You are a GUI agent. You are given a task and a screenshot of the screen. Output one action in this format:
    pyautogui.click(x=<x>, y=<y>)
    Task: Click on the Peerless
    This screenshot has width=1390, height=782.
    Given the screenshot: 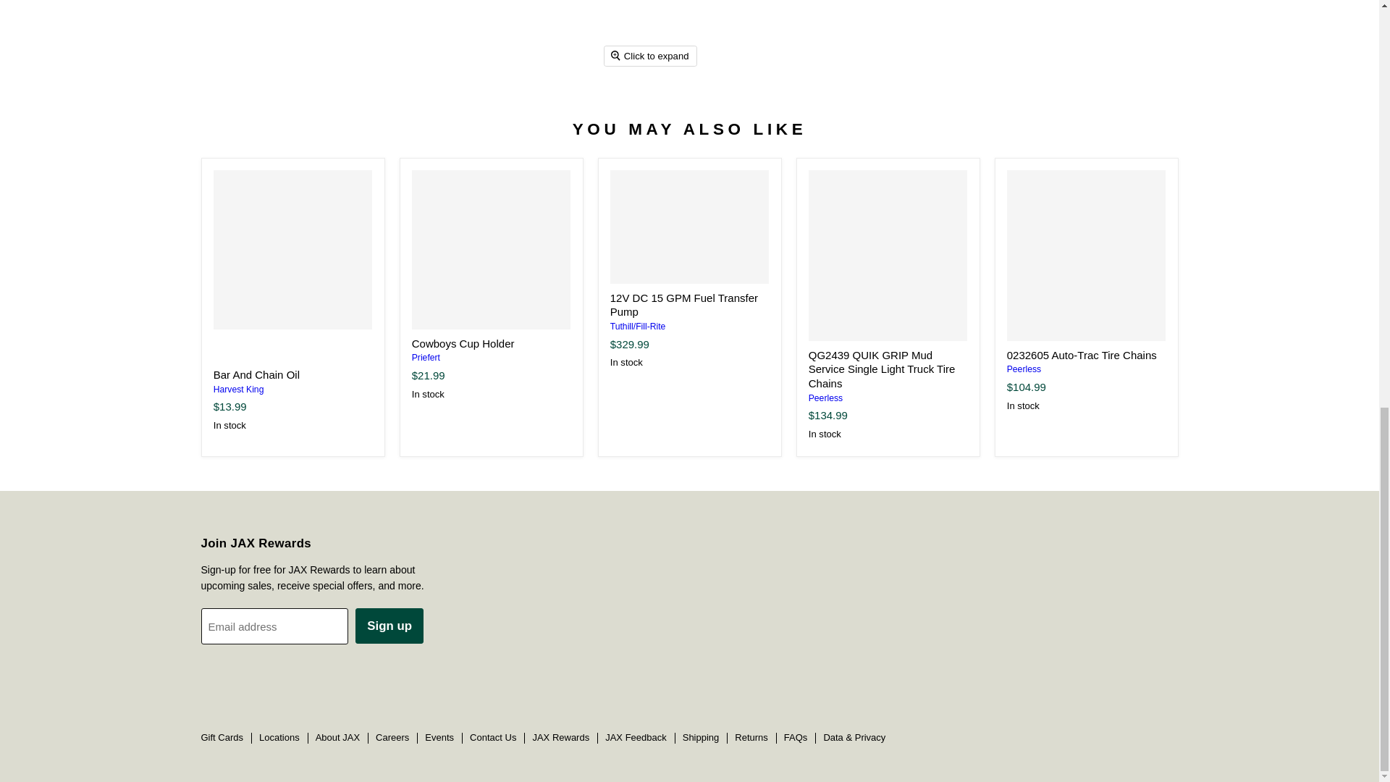 What is the action you would take?
    pyautogui.click(x=1024, y=369)
    